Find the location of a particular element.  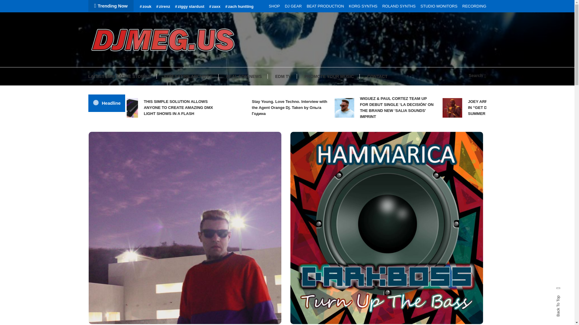

Search is located at coordinates (477, 76).